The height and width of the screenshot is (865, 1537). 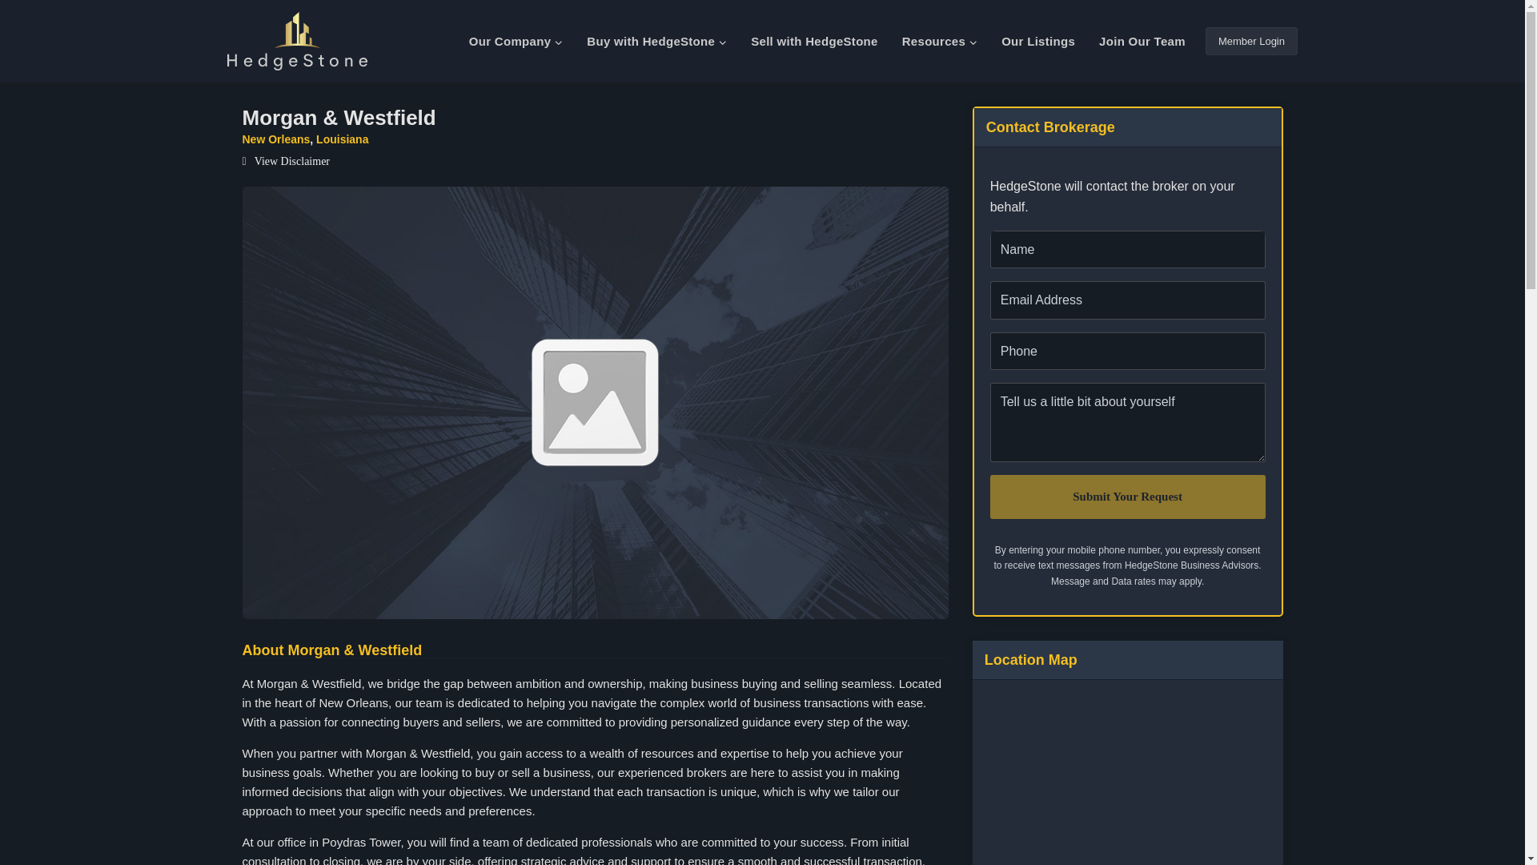 What do you see at coordinates (1142, 41) in the screenshot?
I see `Join Our Team` at bounding box center [1142, 41].